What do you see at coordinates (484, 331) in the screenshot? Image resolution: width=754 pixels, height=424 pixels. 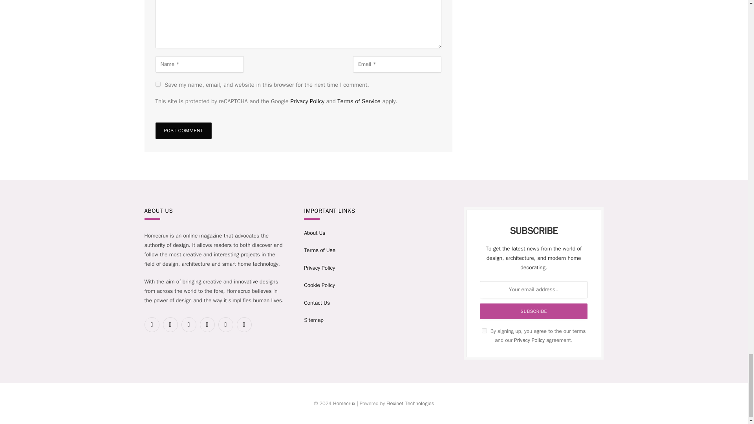 I see `on` at bounding box center [484, 331].